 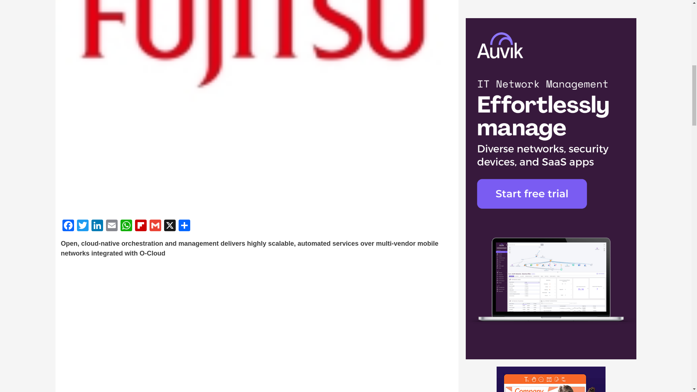 What do you see at coordinates (126, 226) in the screenshot?
I see `WhatsApp` at bounding box center [126, 226].